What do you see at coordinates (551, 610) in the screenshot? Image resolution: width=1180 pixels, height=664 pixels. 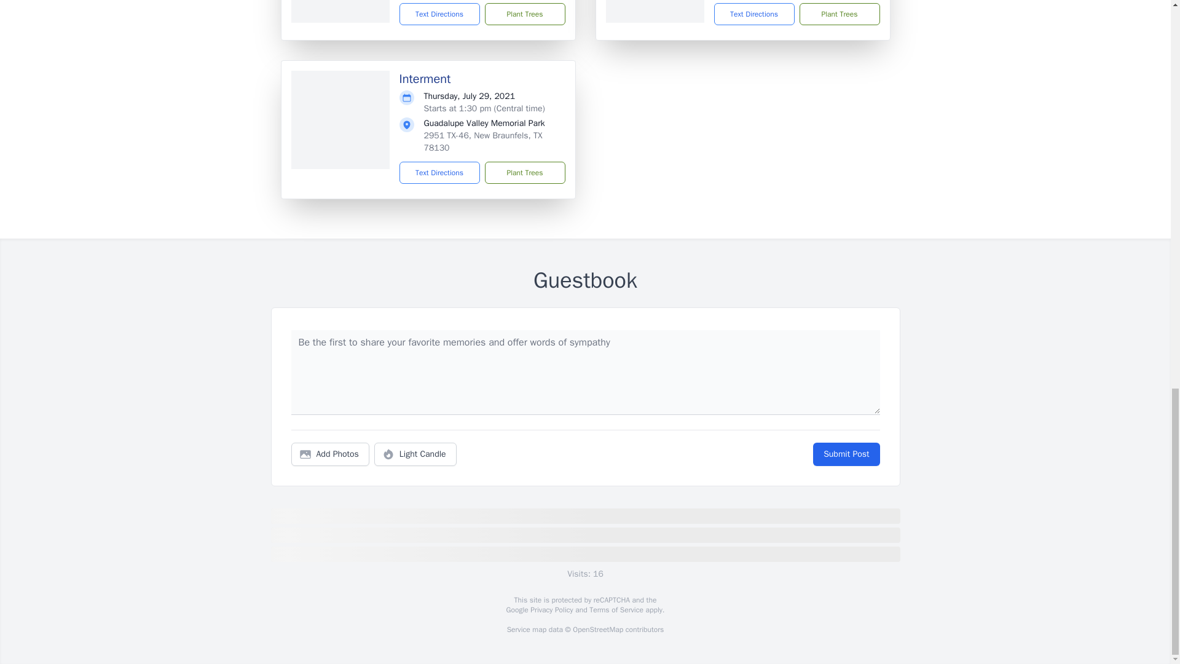 I see `Privacy Policy` at bounding box center [551, 610].